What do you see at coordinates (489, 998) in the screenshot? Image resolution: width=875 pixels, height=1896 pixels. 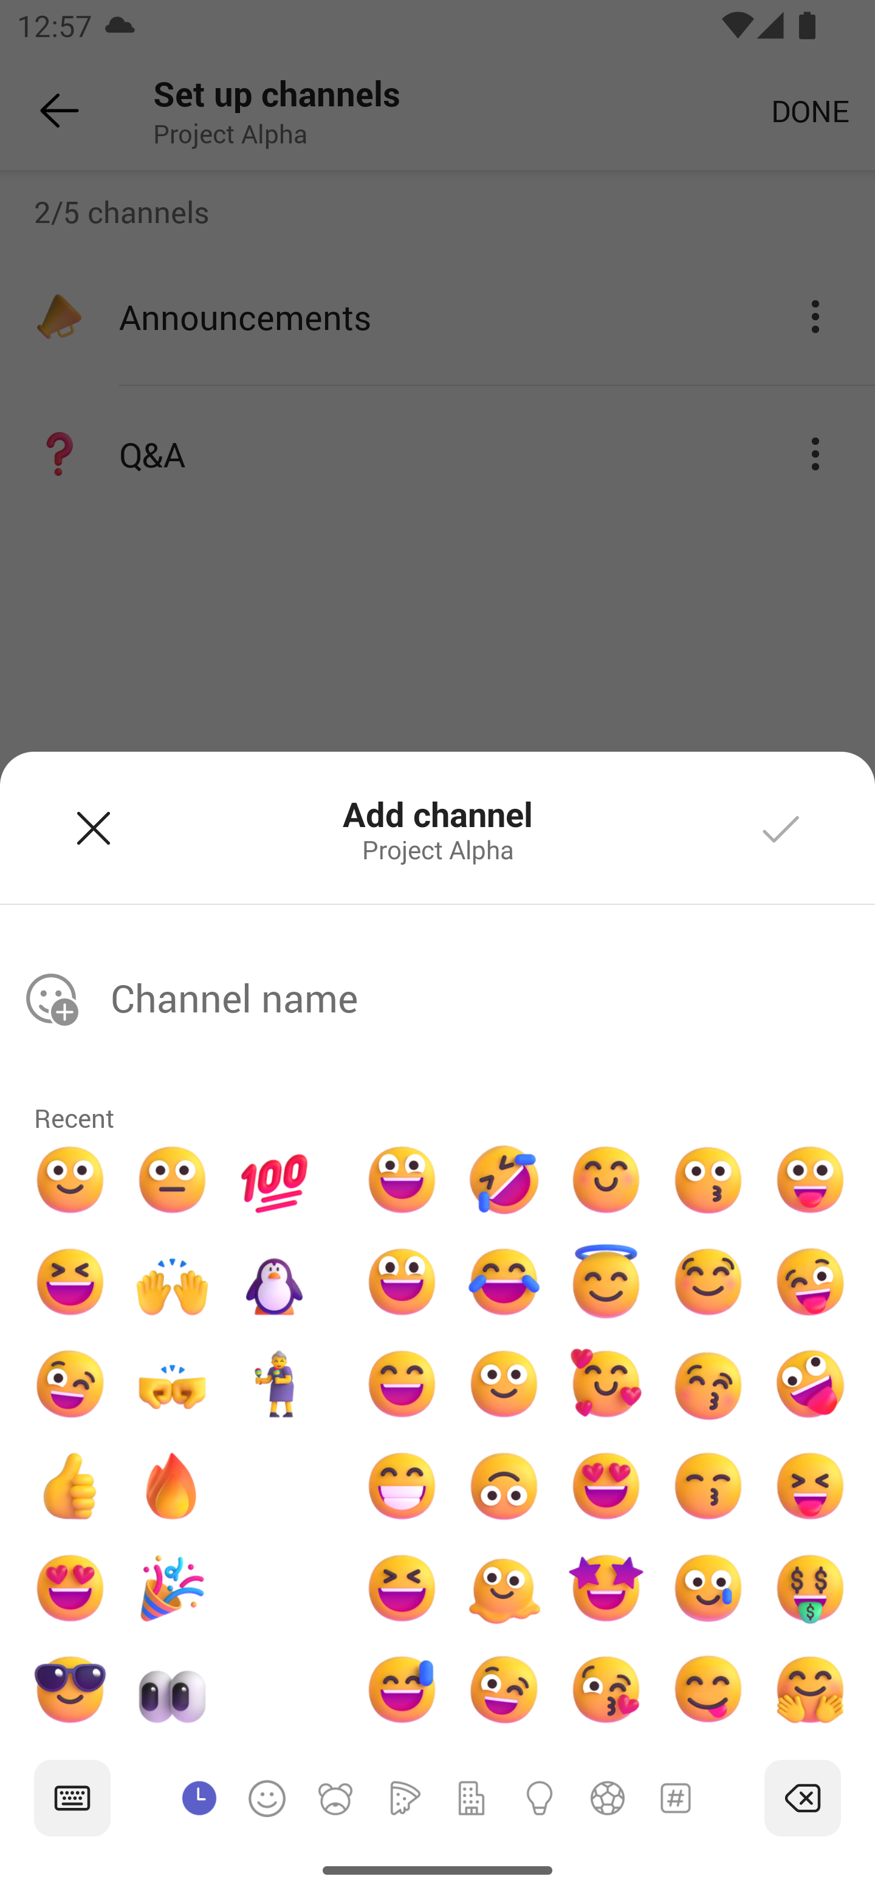 I see `Channel name` at bounding box center [489, 998].